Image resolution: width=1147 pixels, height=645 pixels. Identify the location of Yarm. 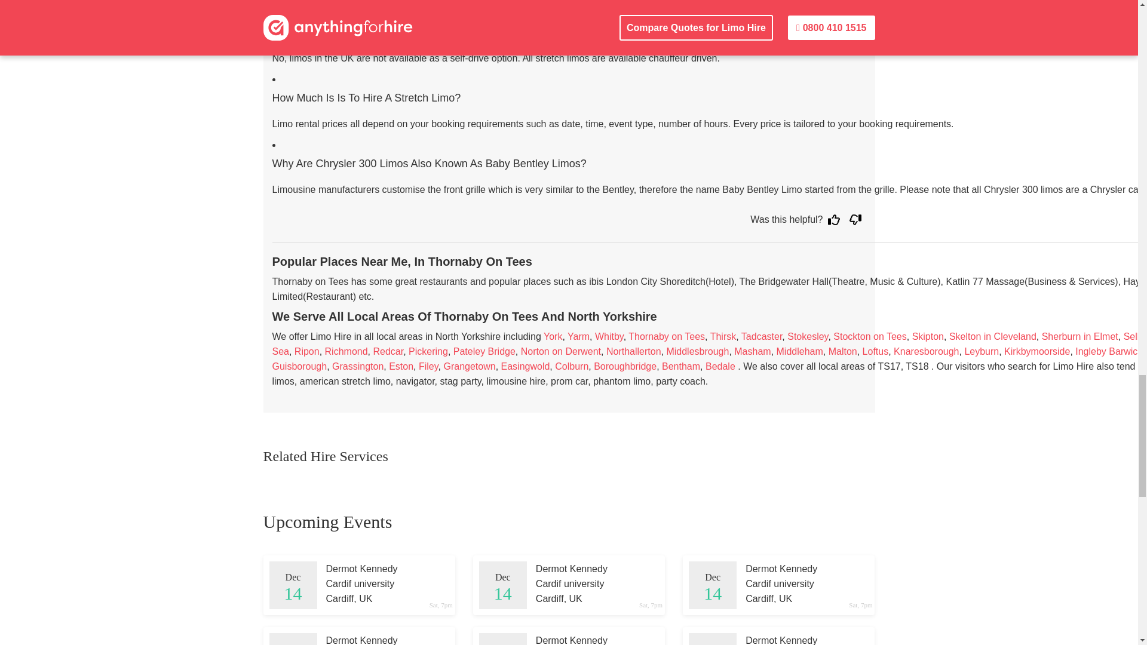
(578, 337).